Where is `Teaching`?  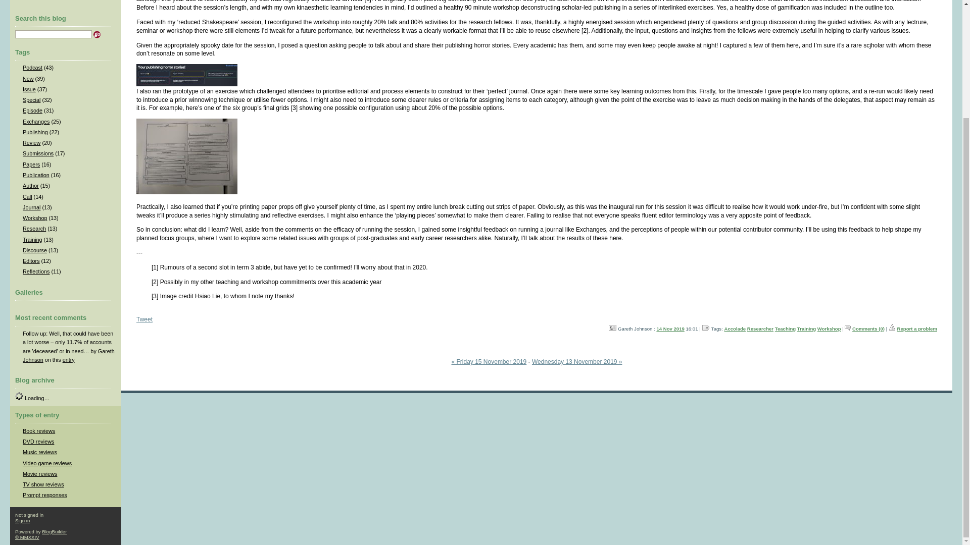 Teaching is located at coordinates (785, 328).